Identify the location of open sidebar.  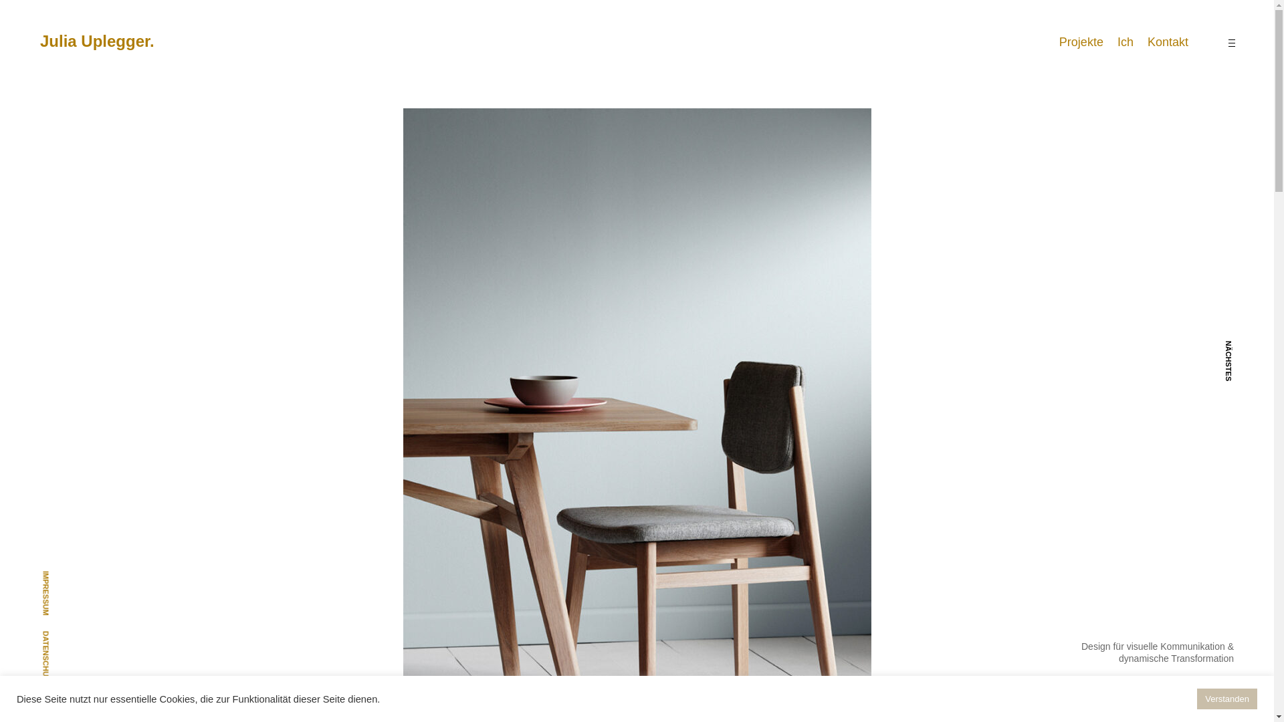
(1230, 42).